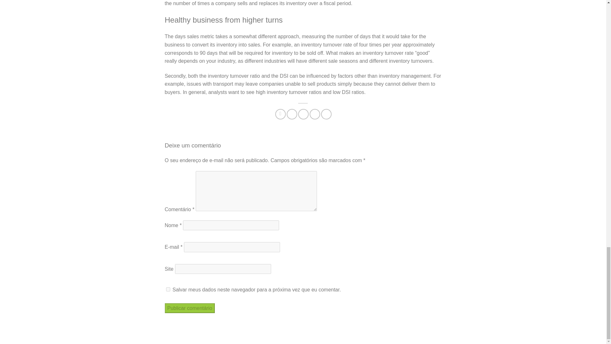  Describe the element at coordinates (327, 114) in the screenshot. I see `Share on LinkedIn` at that location.